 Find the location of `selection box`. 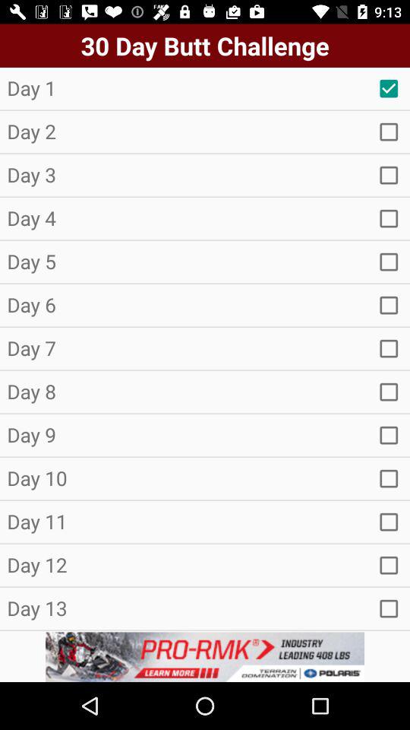

selection box is located at coordinates (389, 88).